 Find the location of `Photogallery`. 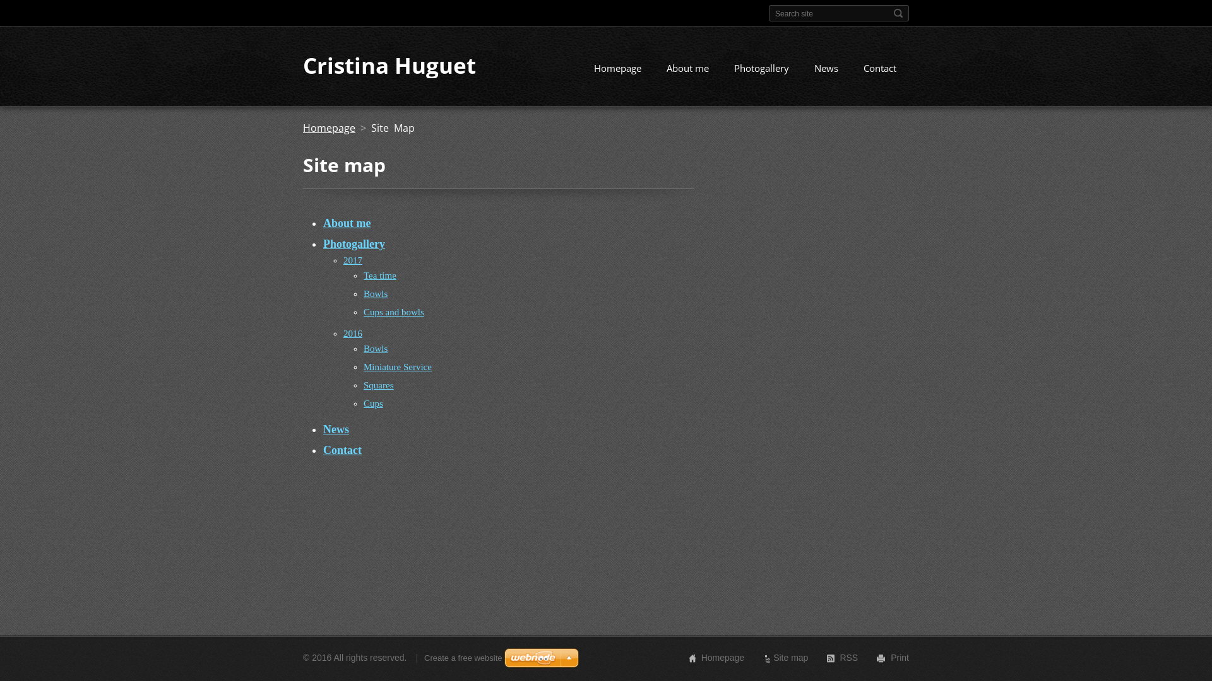

Photogallery is located at coordinates (354, 244).